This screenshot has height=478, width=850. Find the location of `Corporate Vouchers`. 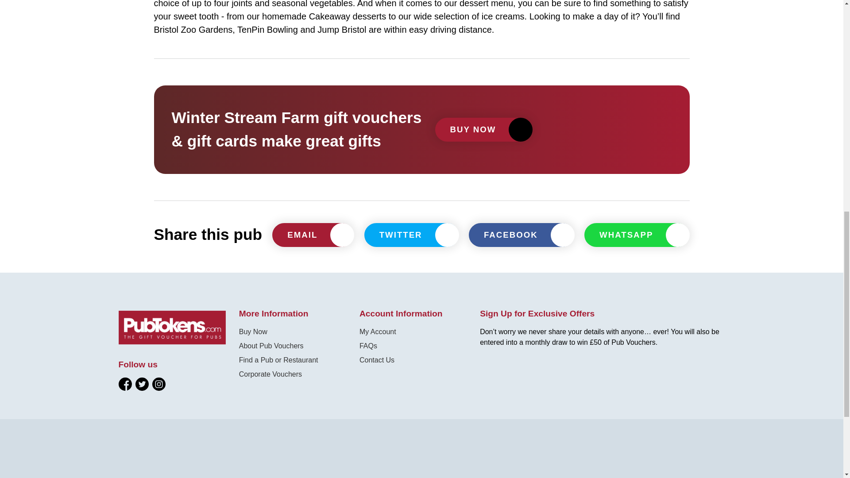

Corporate Vouchers is located at coordinates (270, 374).